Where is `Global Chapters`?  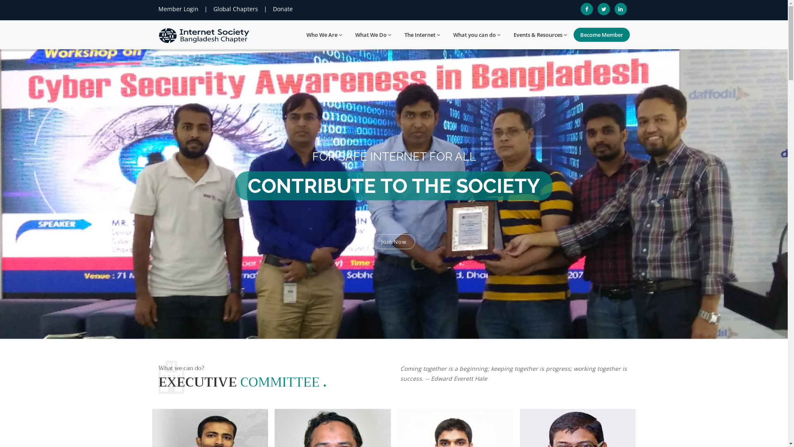
Global Chapters is located at coordinates (236, 9).